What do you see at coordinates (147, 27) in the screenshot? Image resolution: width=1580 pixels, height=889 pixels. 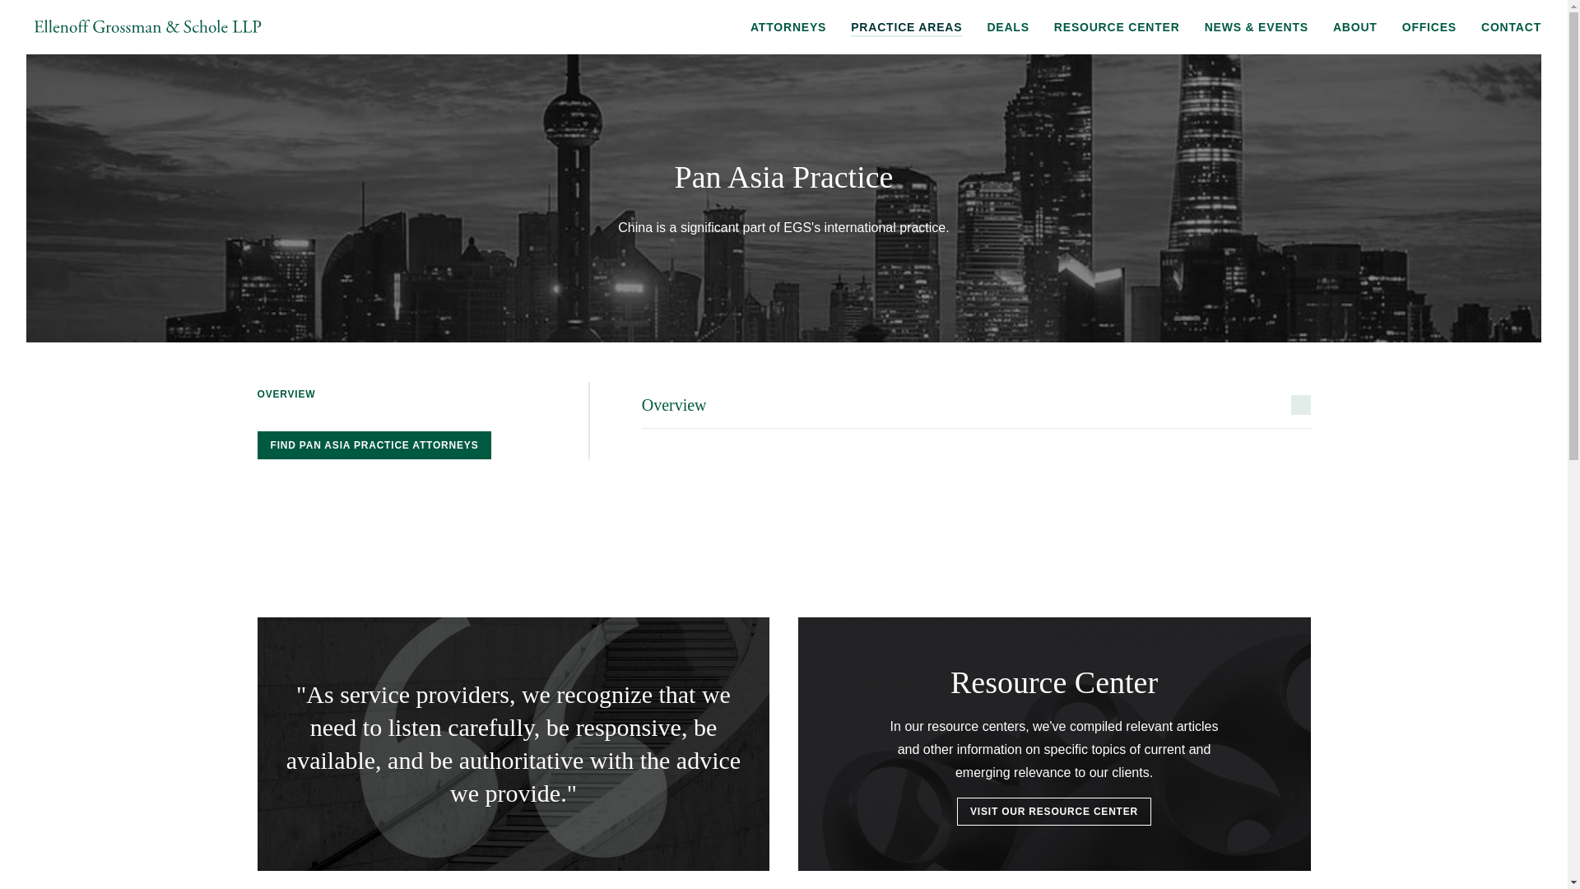 I see `GROUP 59 CREATED WITH SKETCH.` at bounding box center [147, 27].